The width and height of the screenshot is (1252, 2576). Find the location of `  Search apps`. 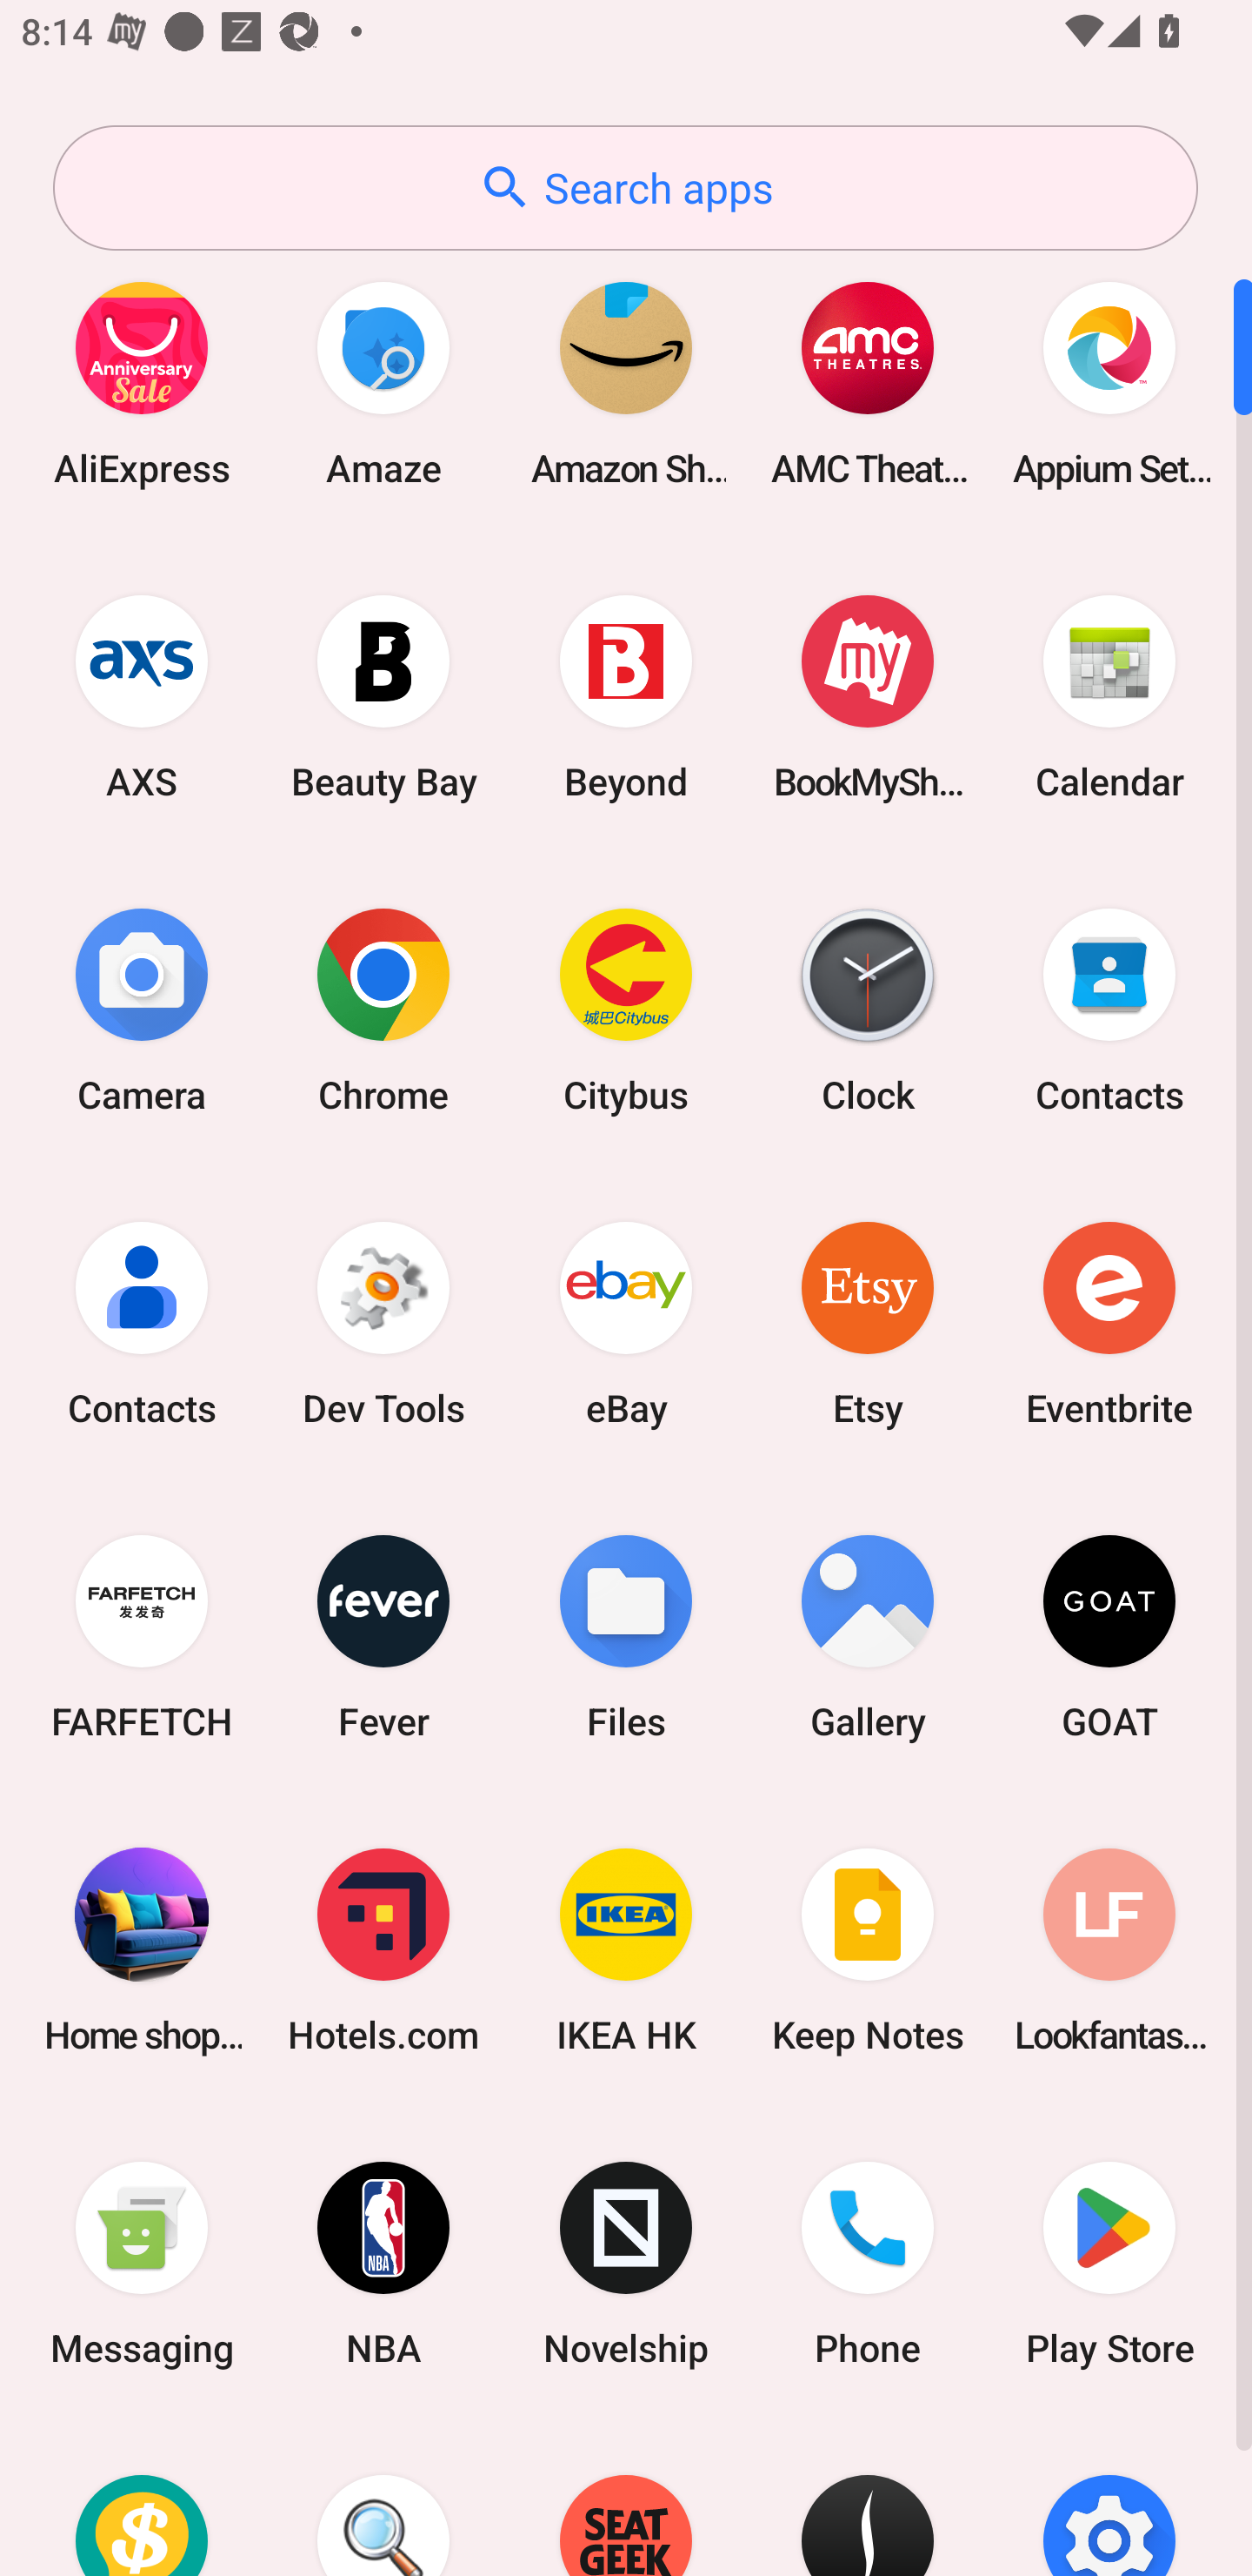

  Search apps is located at coordinates (625, 188).